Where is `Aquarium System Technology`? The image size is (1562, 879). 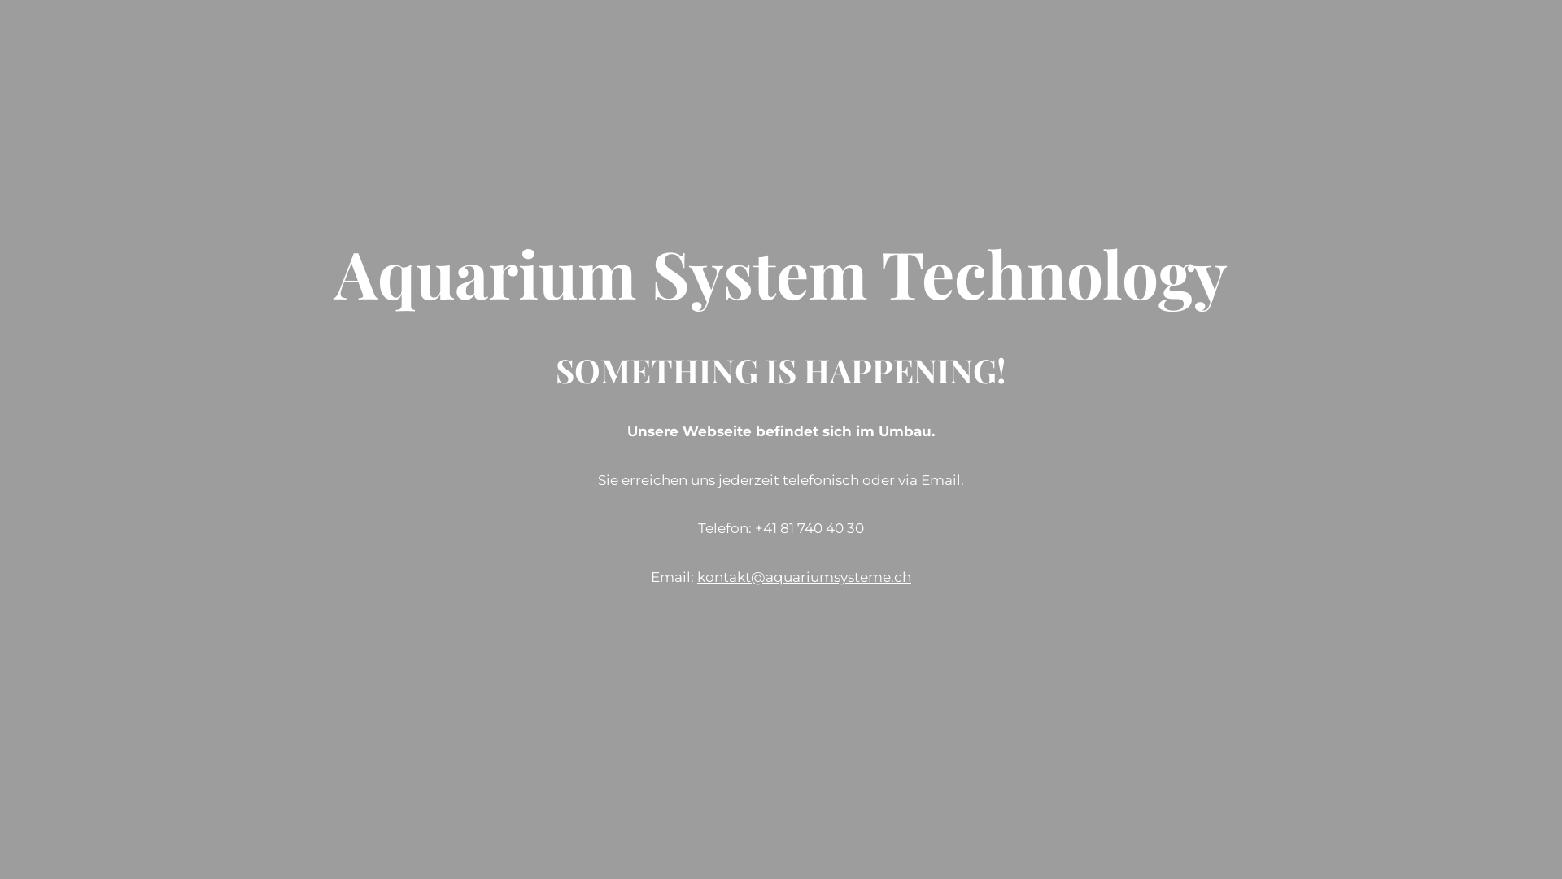 Aquarium System Technology is located at coordinates (781, 288).